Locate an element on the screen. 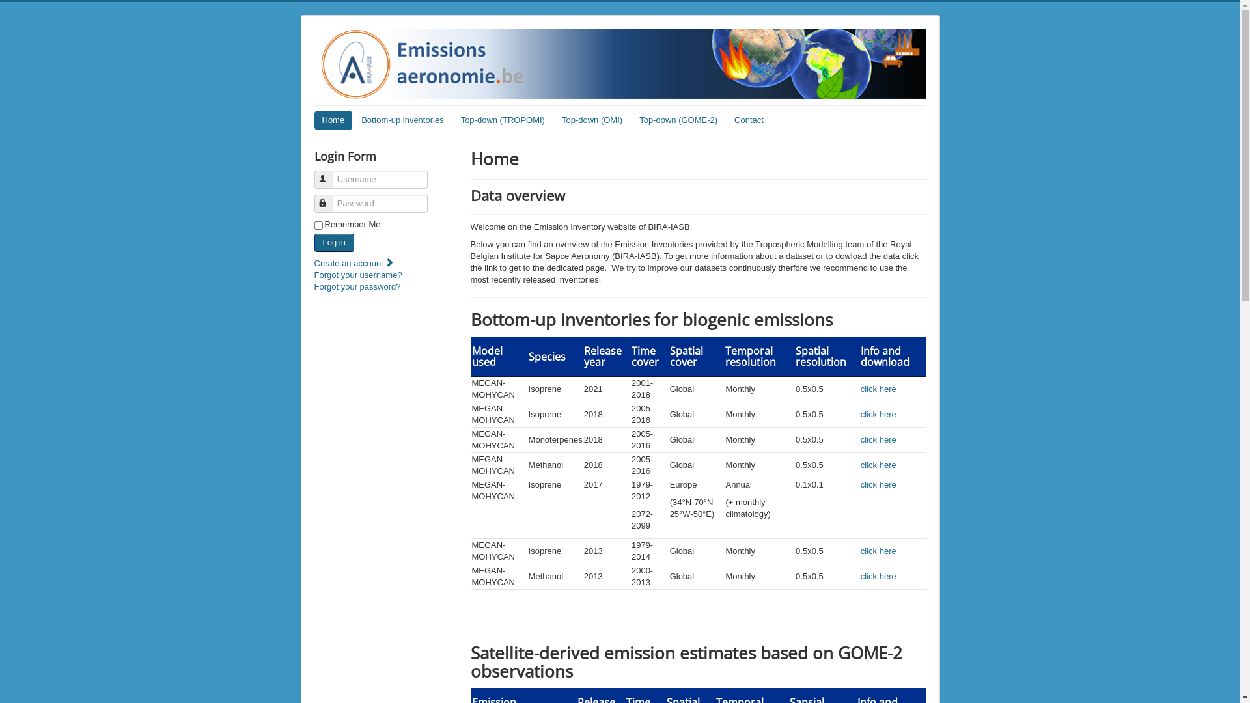 The image size is (1250, 703). Top-down (OMI) is located at coordinates (592, 120).